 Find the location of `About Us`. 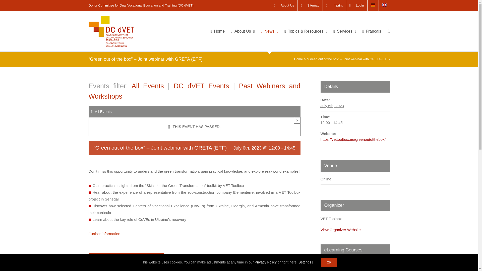

About Us is located at coordinates (284, 6).